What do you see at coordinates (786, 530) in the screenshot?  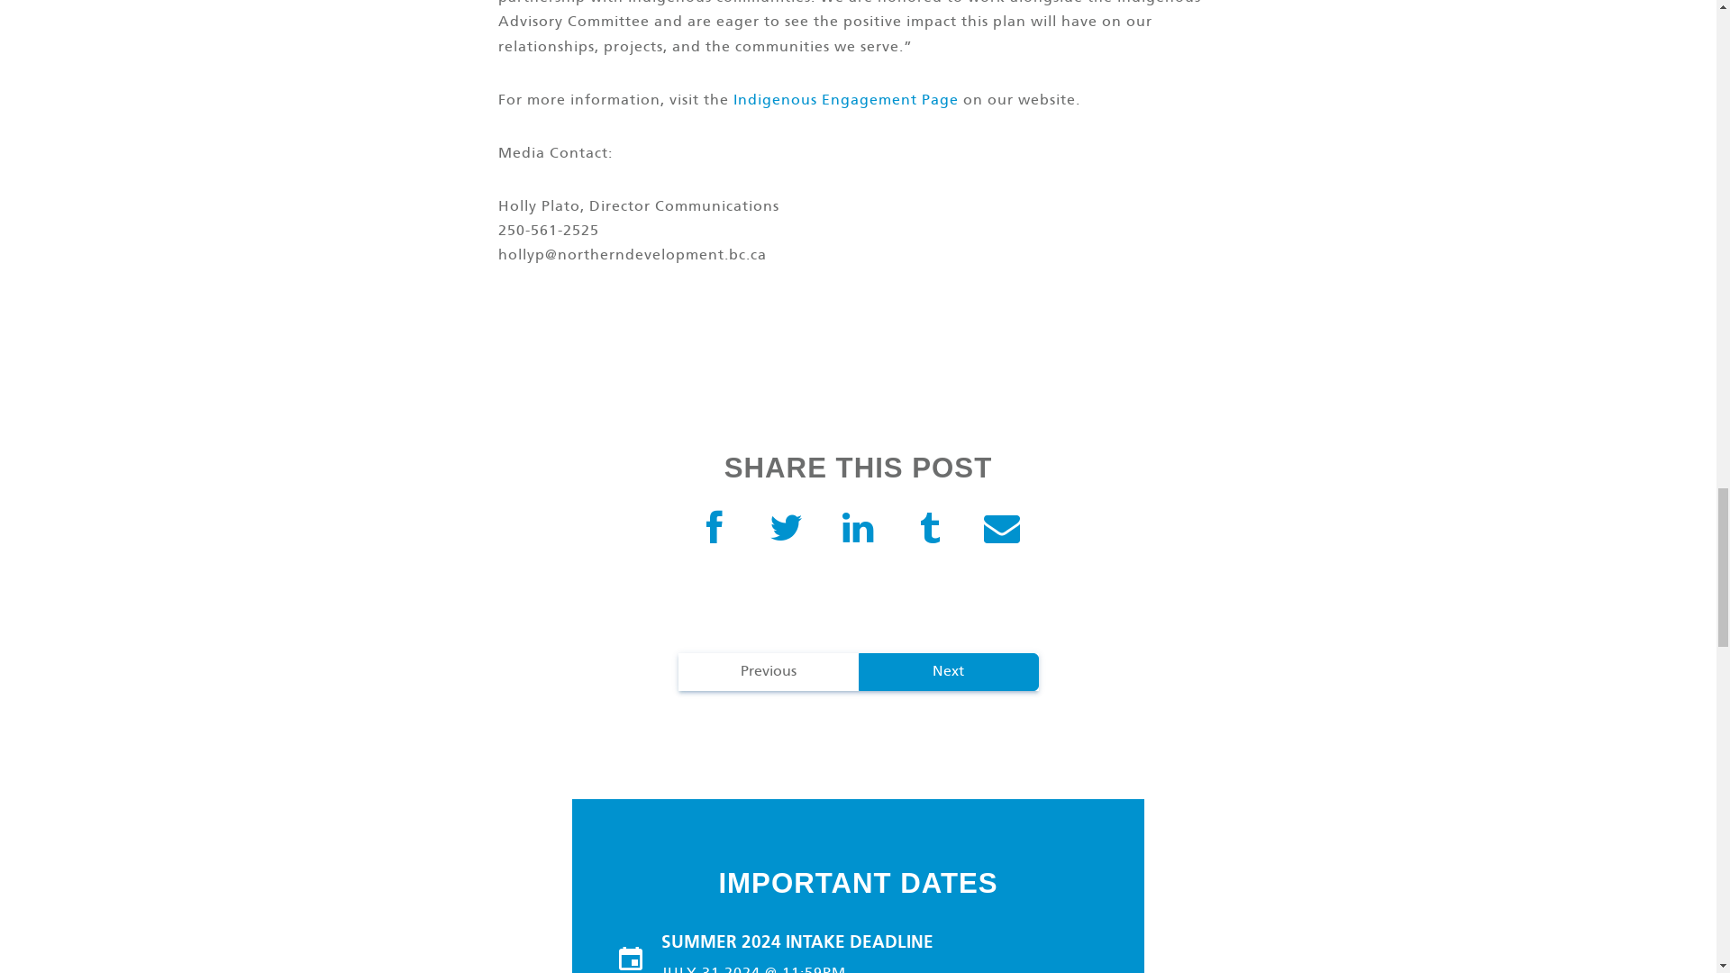 I see `Share on Twitter` at bounding box center [786, 530].